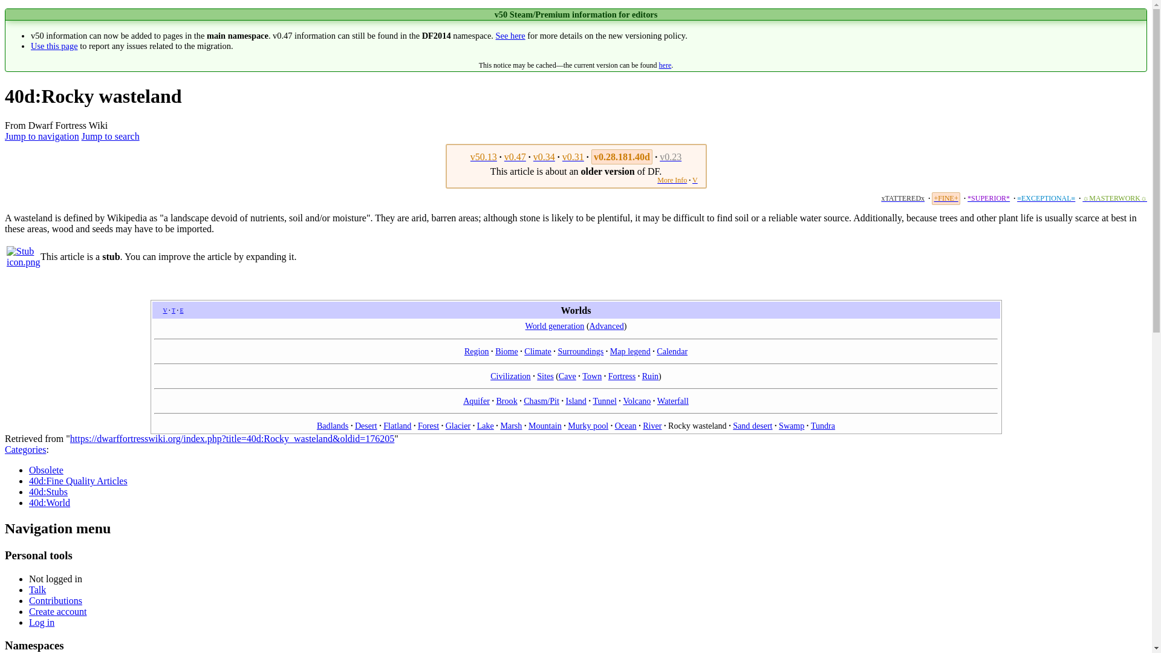 The image size is (1161, 653). I want to click on Rocky wasteland, so click(483, 156).